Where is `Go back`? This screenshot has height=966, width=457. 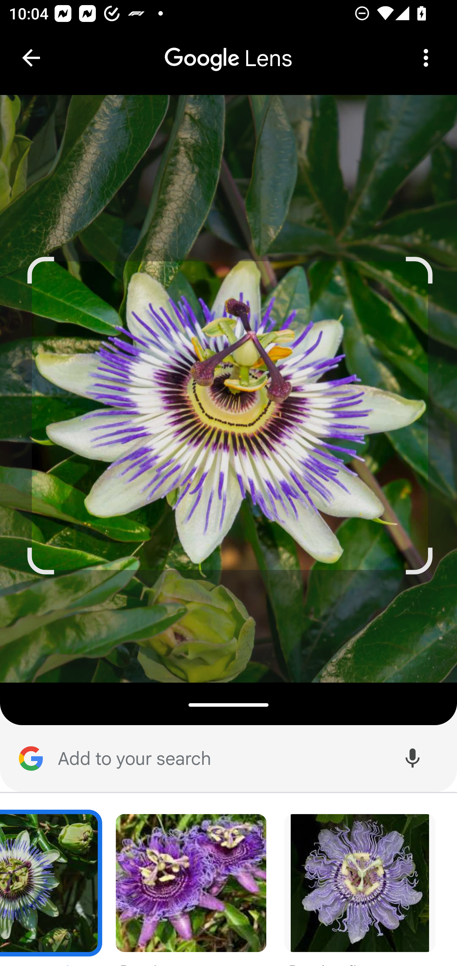
Go back is located at coordinates (31, 58).